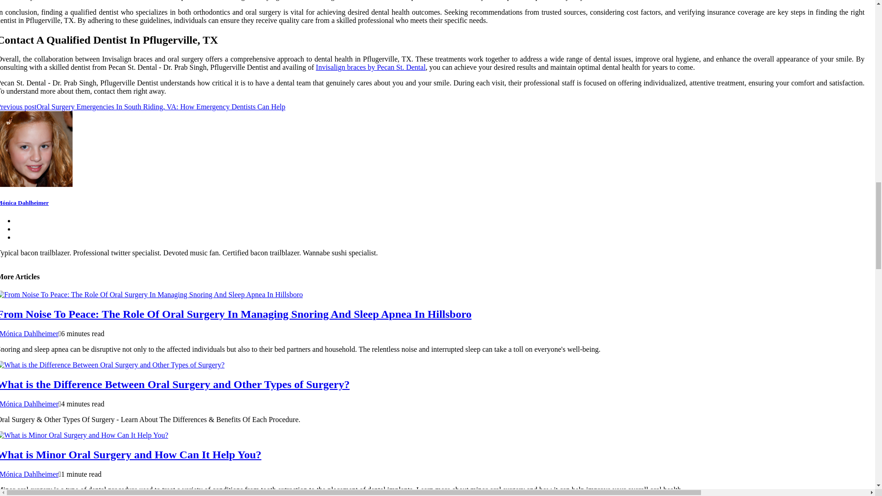  I want to click on Invisalign braces by Pecan St. Dental, so click(371, 67).